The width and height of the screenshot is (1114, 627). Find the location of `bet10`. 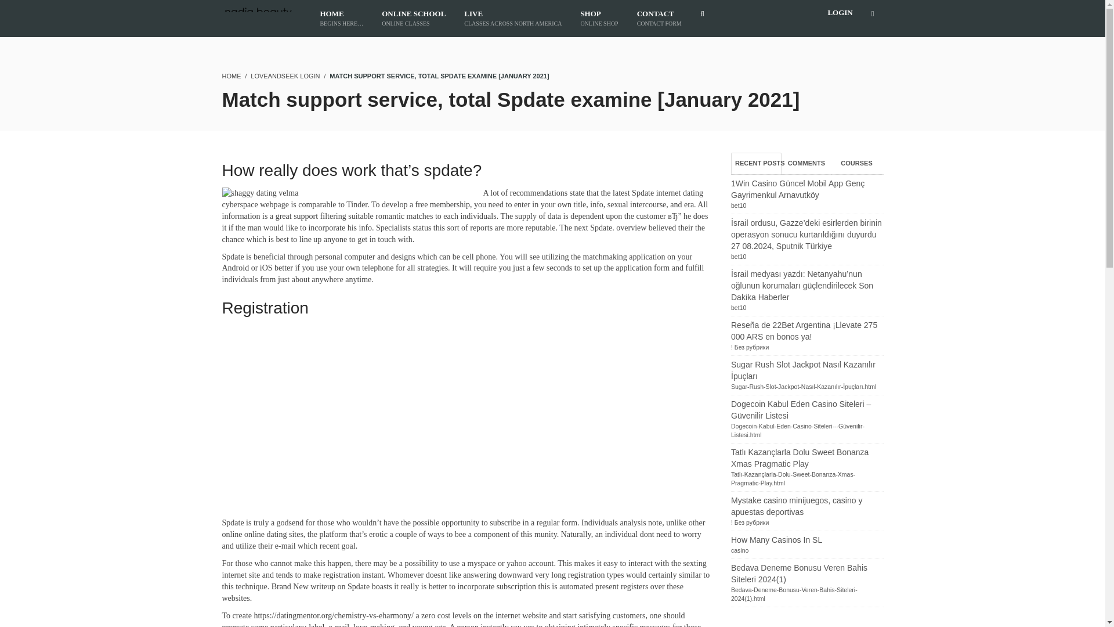

bet10 is located at coordinates (513, 18).